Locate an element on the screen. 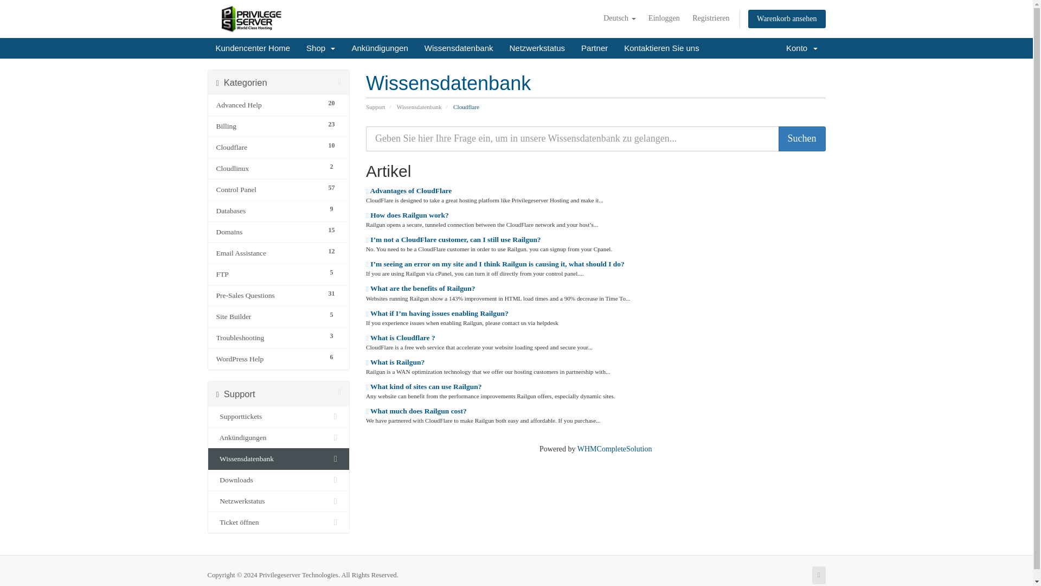 This screenshot has height=586, width=1041. Kundencenter Home is located at coordinates (253, 48).